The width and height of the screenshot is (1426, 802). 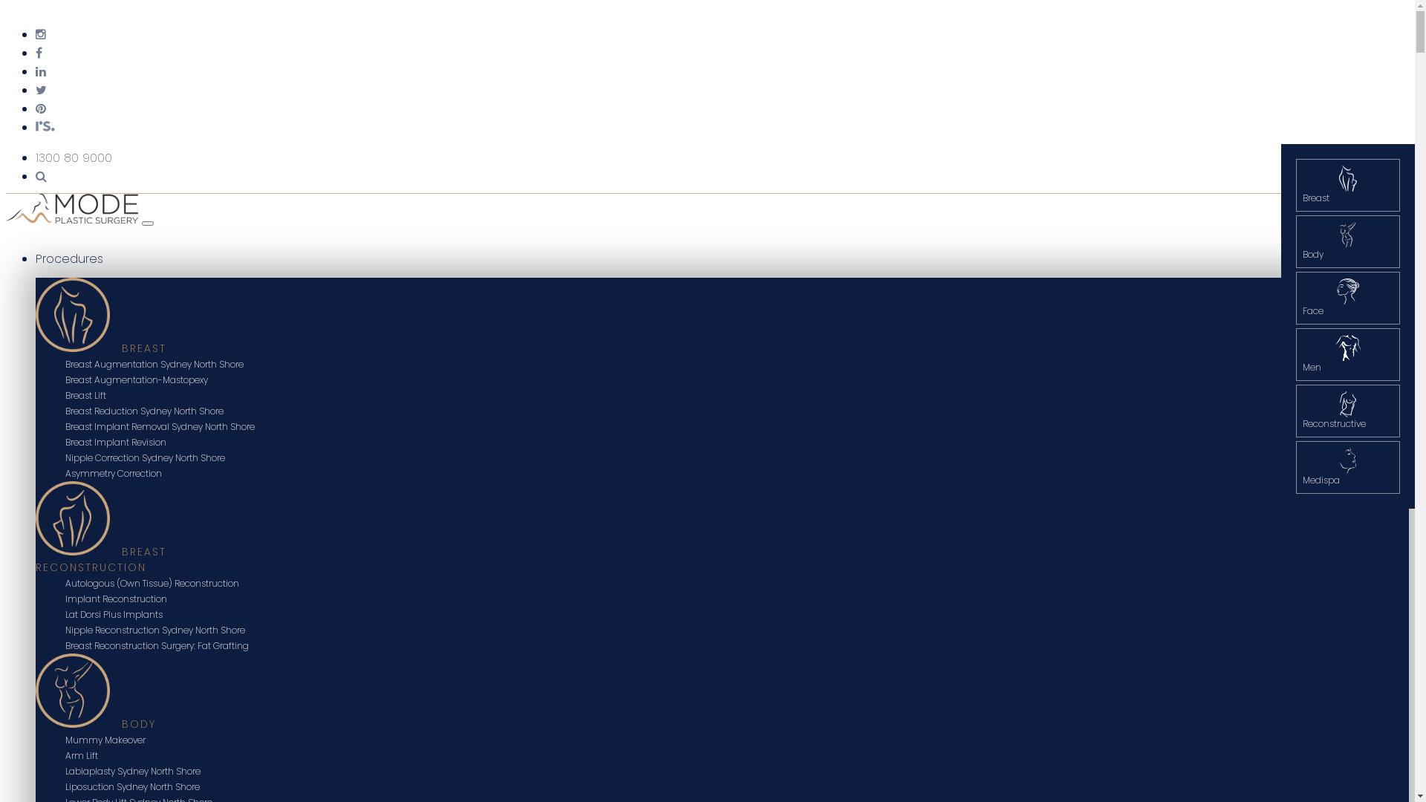 I want to click on Facebook, so click(x=39, y=53).